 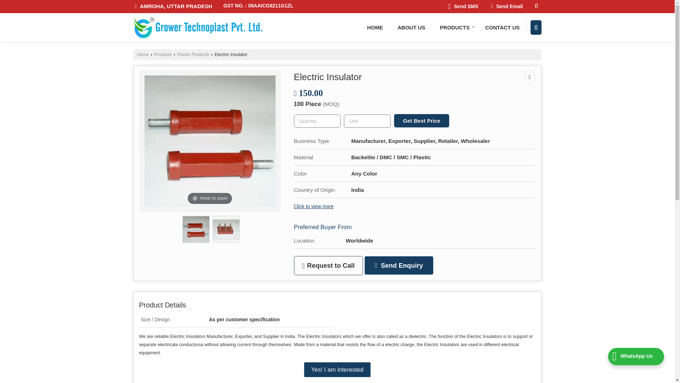 I want to click on Grower Technoplast Pvt. Ltd., so click(x=198, y=28).